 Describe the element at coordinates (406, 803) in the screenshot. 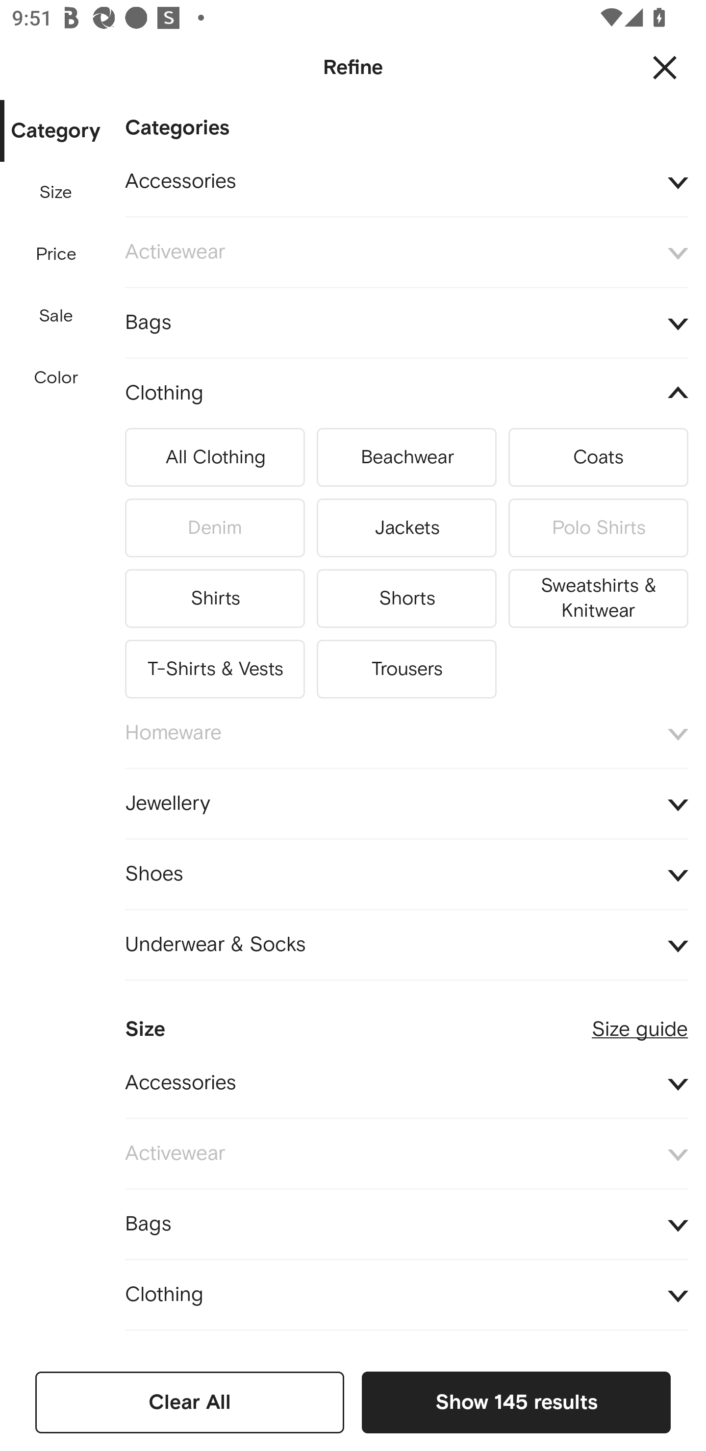

I see `Jewellery` at that location.